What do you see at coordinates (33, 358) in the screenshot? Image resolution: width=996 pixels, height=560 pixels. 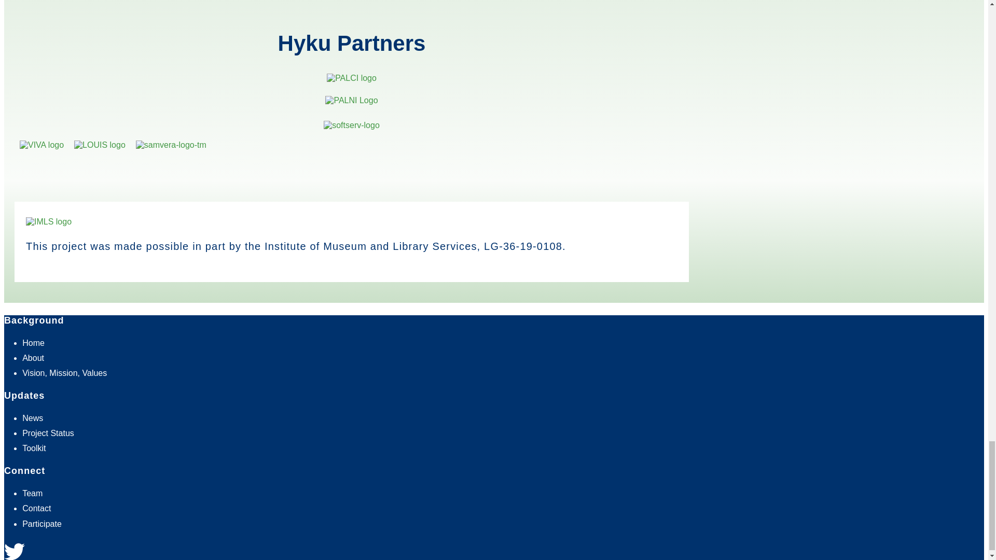 I see `About` at bounding box center [33, 358].